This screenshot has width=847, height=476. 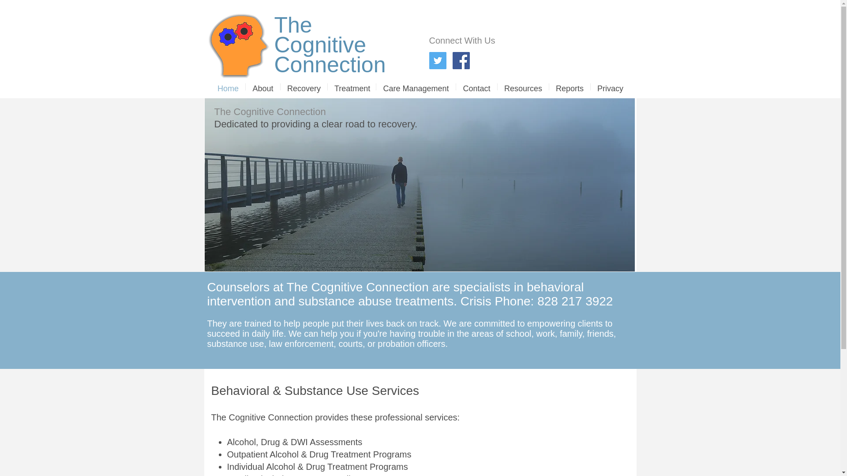 What do you see at coordinates (263, 87) in the screenshot?
I see `Care Management` at bounding box center [263, 87].